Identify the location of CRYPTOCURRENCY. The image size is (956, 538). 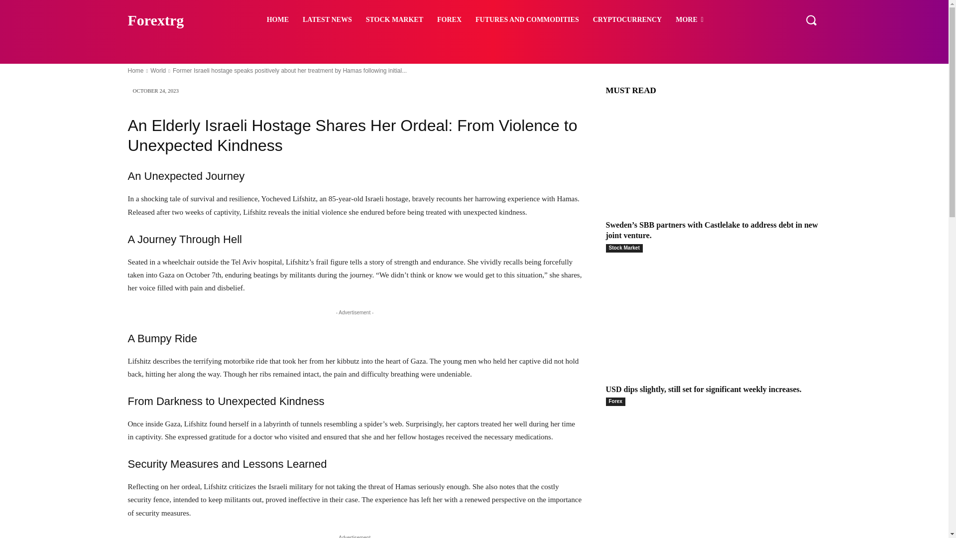
(627, 20).